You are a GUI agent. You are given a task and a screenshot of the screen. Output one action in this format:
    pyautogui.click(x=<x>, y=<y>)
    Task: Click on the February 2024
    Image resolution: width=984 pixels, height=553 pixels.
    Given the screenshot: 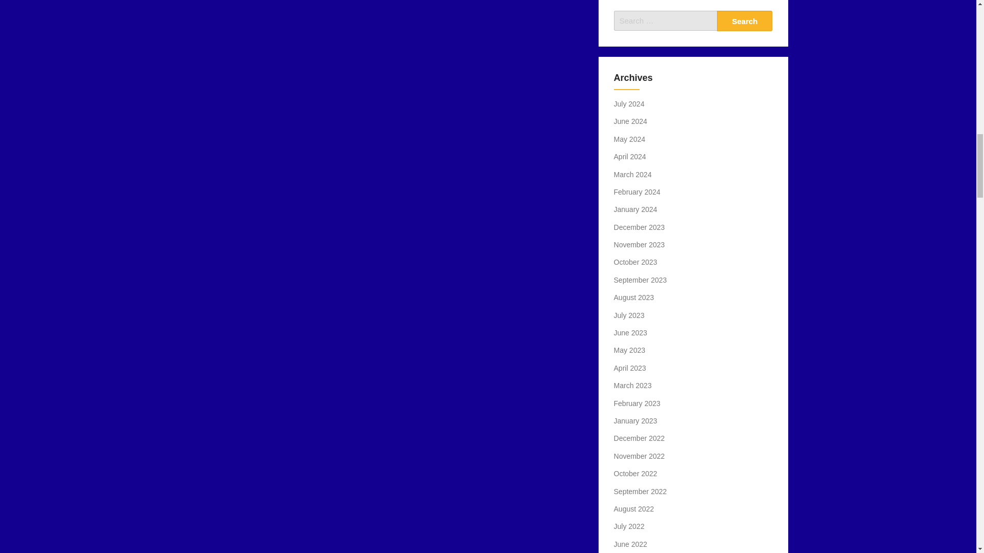 What is the action you would take?
    pyautogui.click(x=637, y=192)
    